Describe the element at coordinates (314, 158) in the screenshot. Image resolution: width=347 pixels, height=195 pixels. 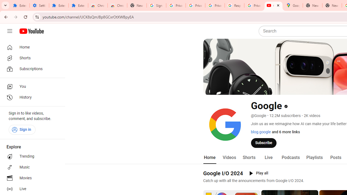
I see `Playlists` at that location.